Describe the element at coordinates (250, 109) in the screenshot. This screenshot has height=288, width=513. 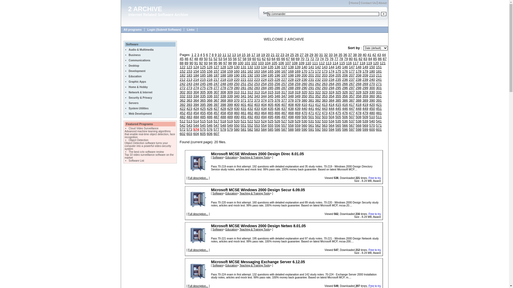
I see `432` at that location.